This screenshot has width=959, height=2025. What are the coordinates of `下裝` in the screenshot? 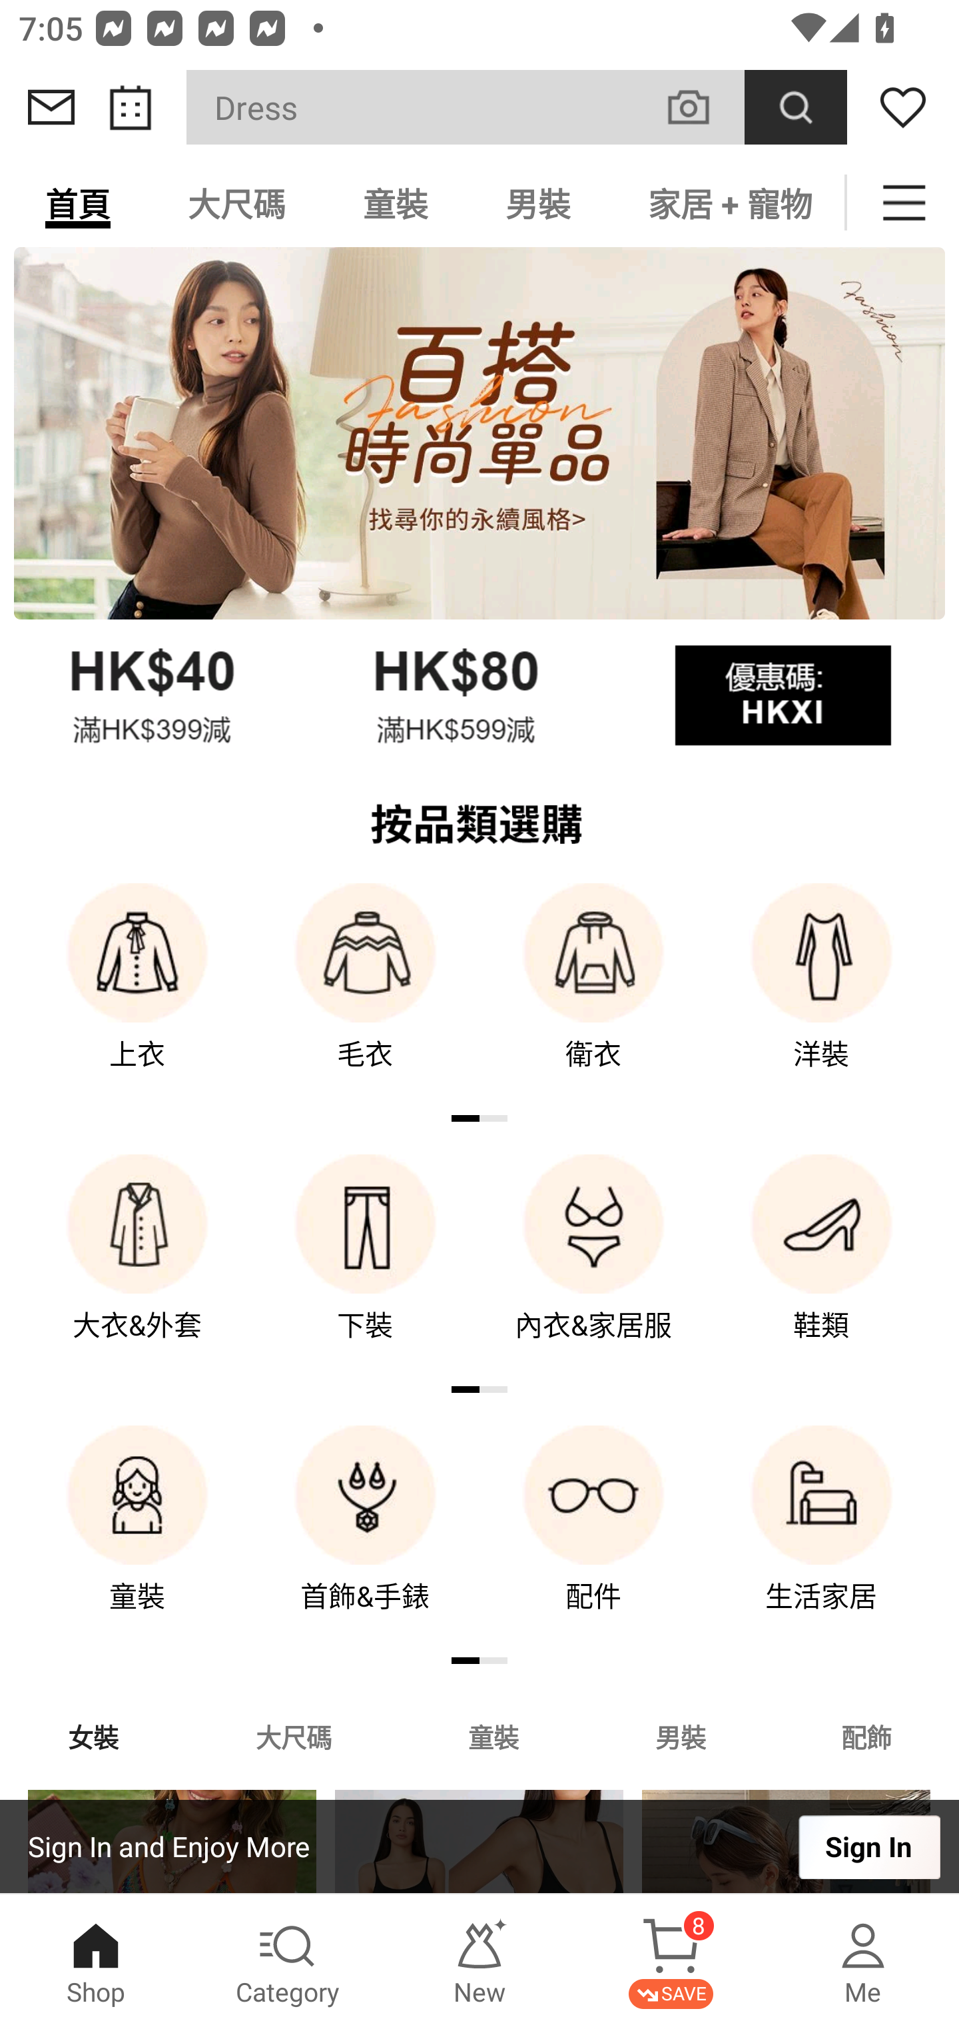 It's located at (365, 1266).